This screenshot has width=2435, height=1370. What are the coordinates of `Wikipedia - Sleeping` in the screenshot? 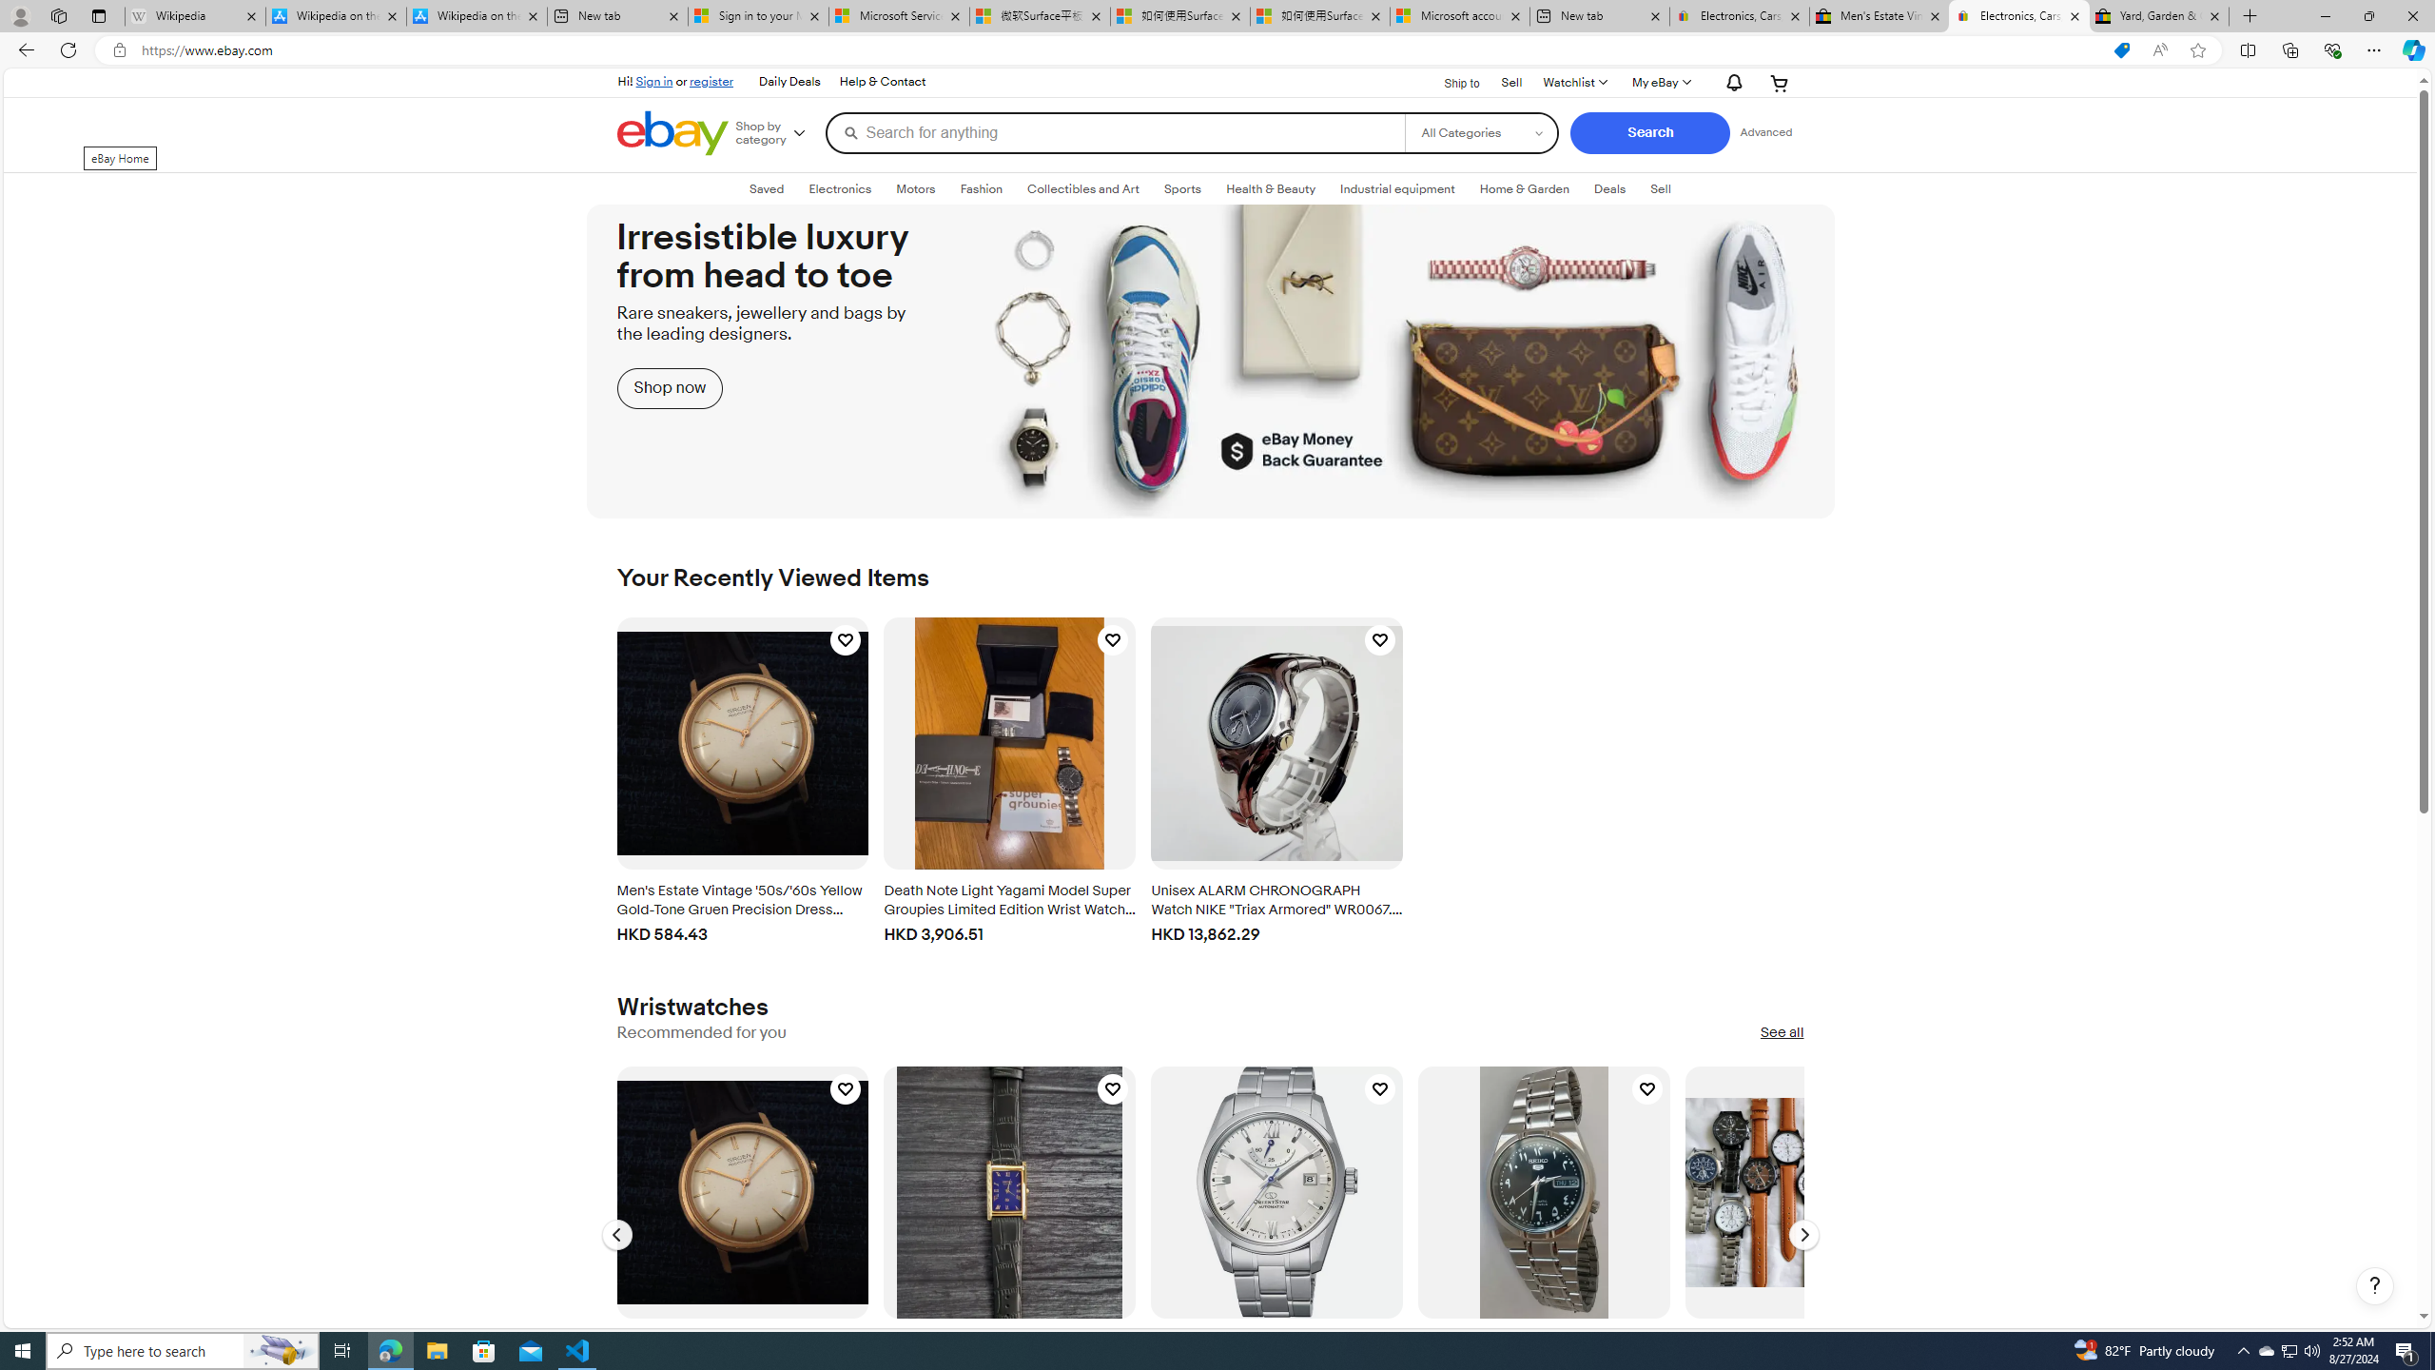 It's located at (194, 16).